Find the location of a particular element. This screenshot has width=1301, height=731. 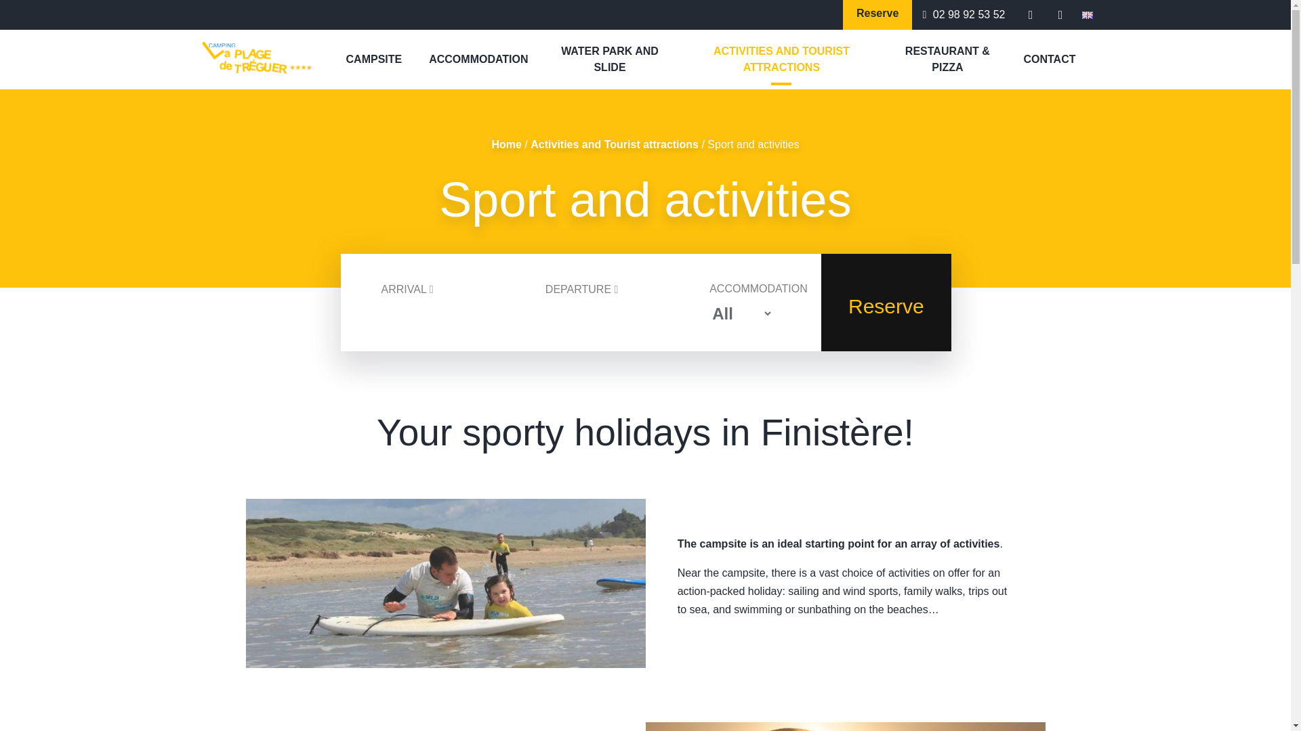

Home is located at coordinates (506, 145).